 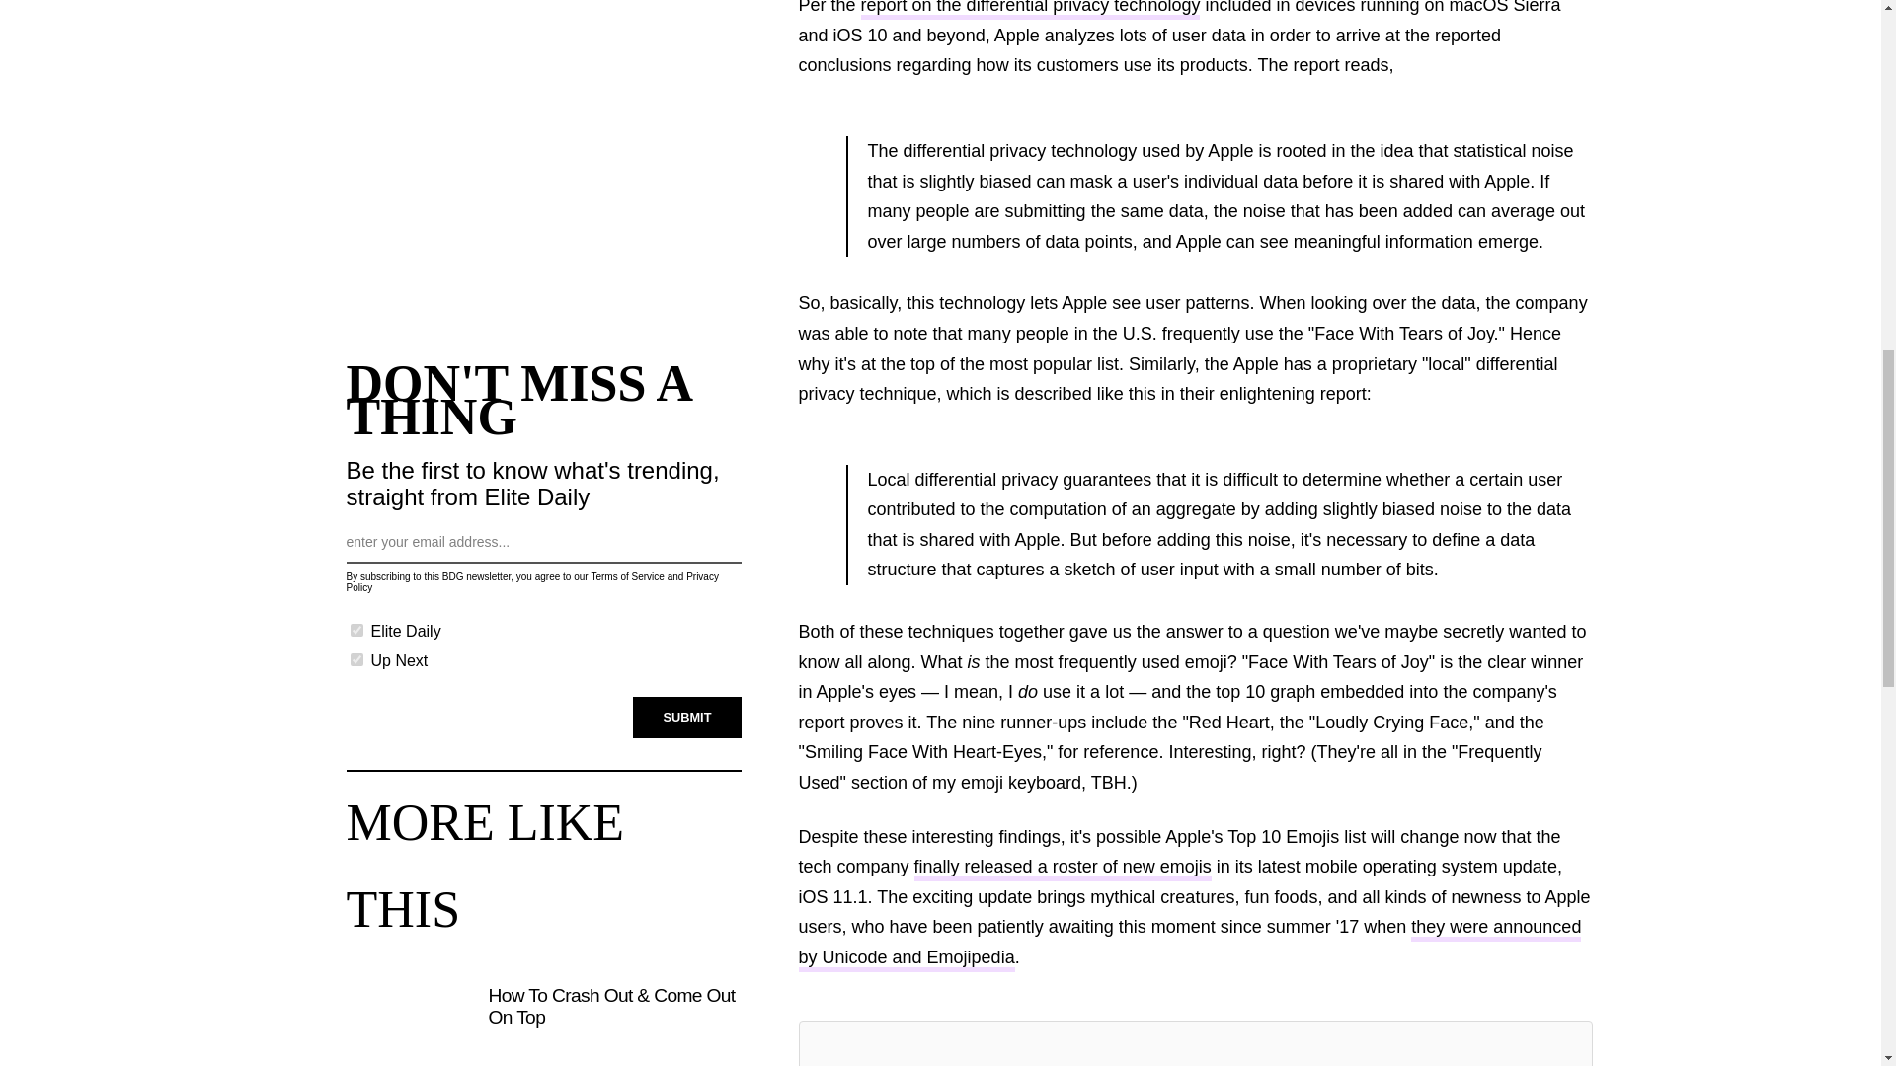 What do you see at coordinates (626, 576) in the screenshot?
I see `Terms of Service` at bounding box center [626, 576].